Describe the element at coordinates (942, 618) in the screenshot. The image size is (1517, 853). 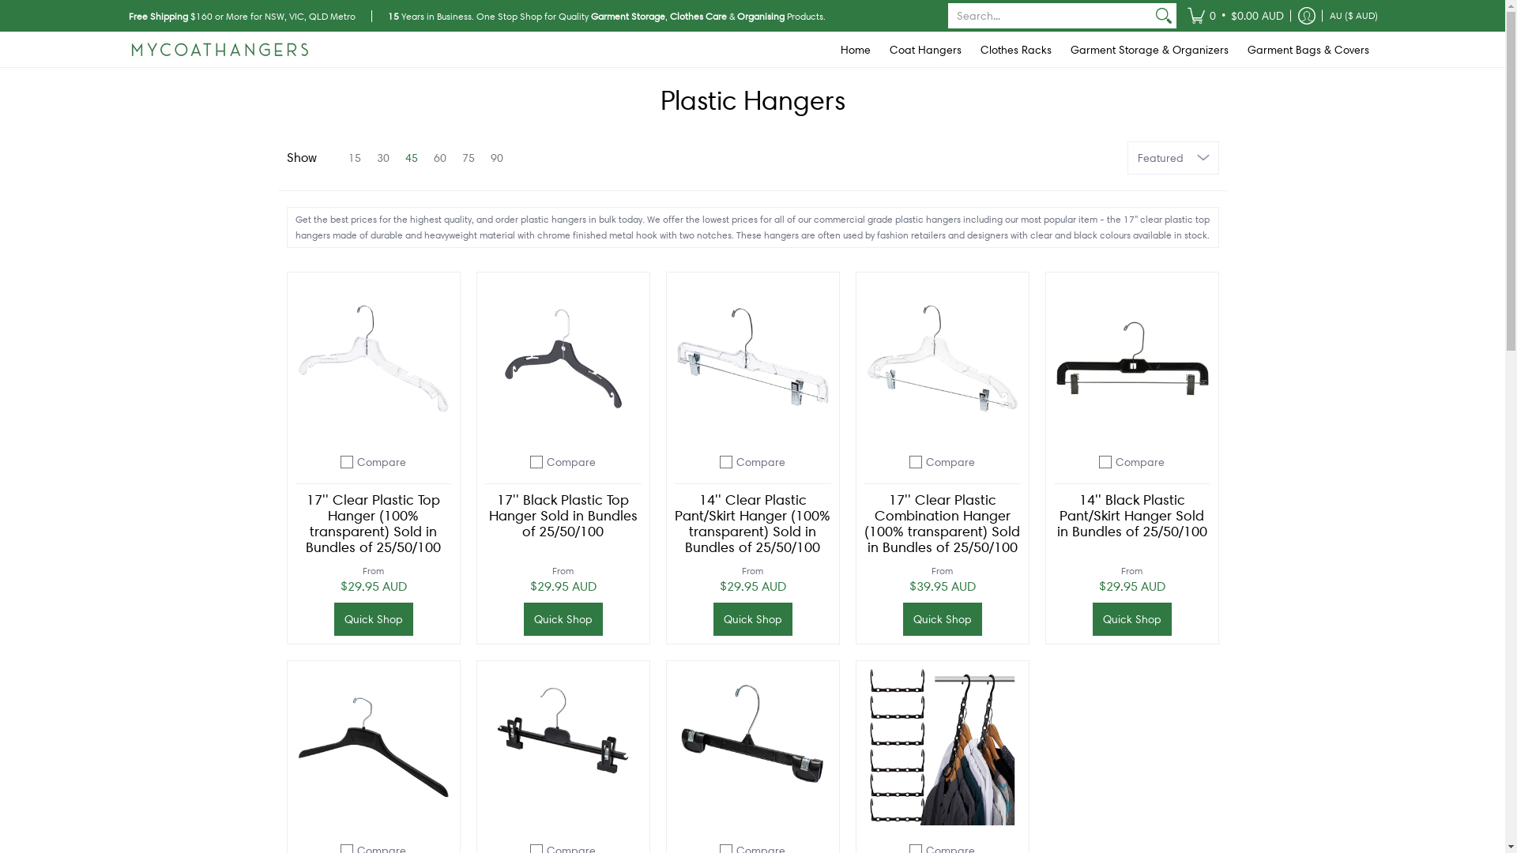
I see `Quick Shop` at that location.